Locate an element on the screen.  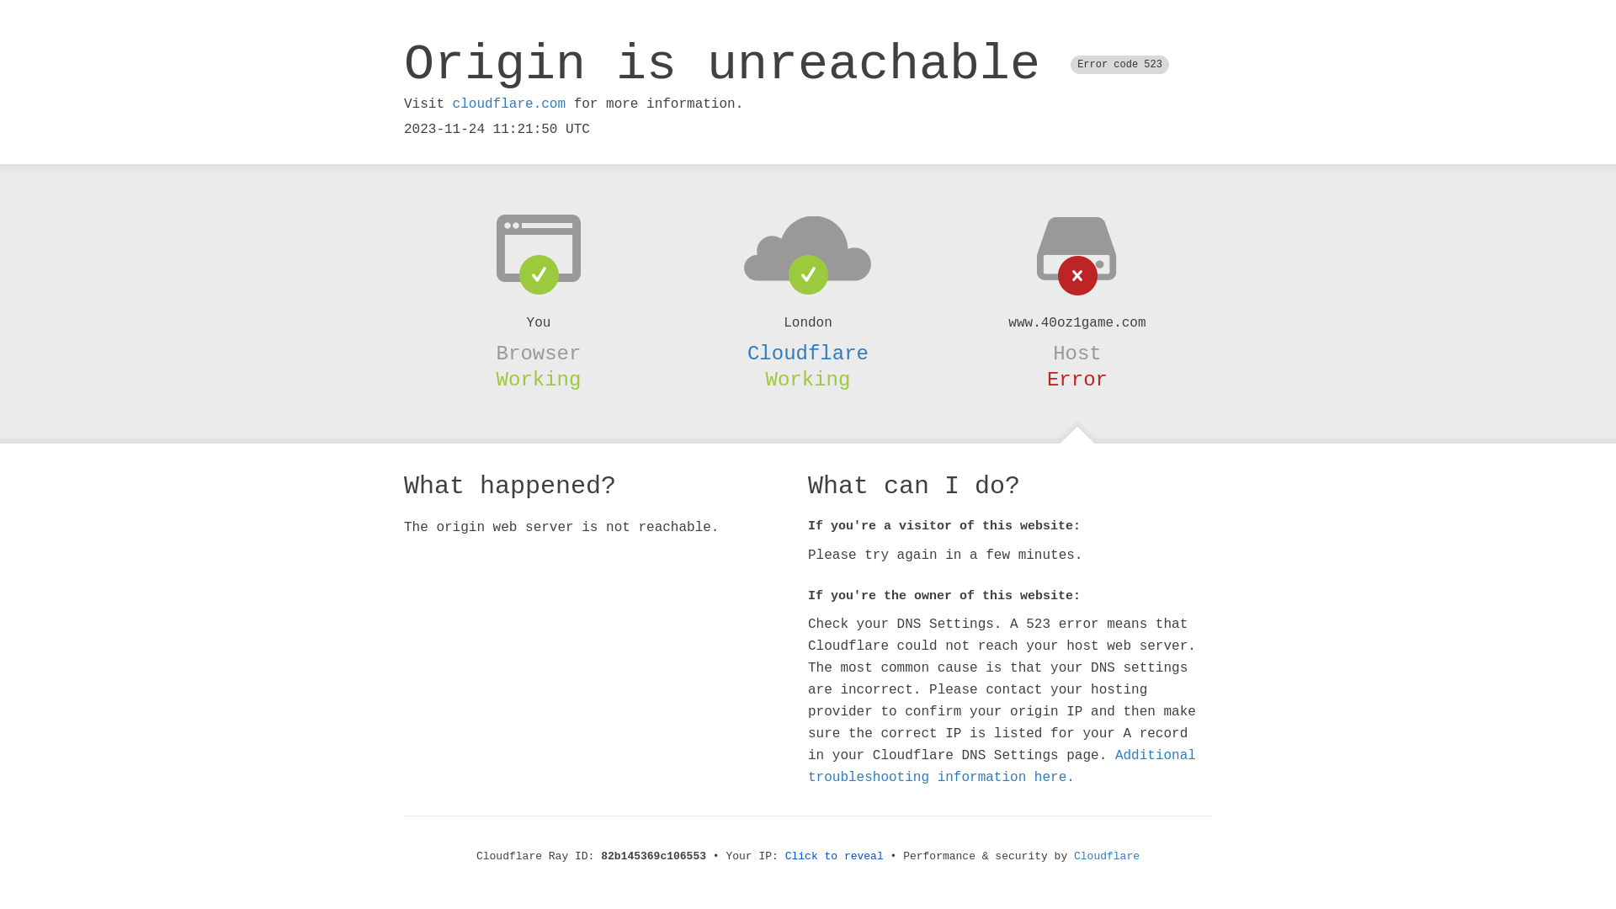
Click to reveal is located at coordinates (835, 857).